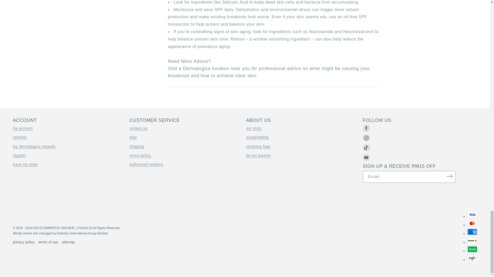 Image resolution: width=494 pixels, height=277 pixels. Describe the element at coordinates (472, 241) in the screenshot. I see `Atome` at that location.